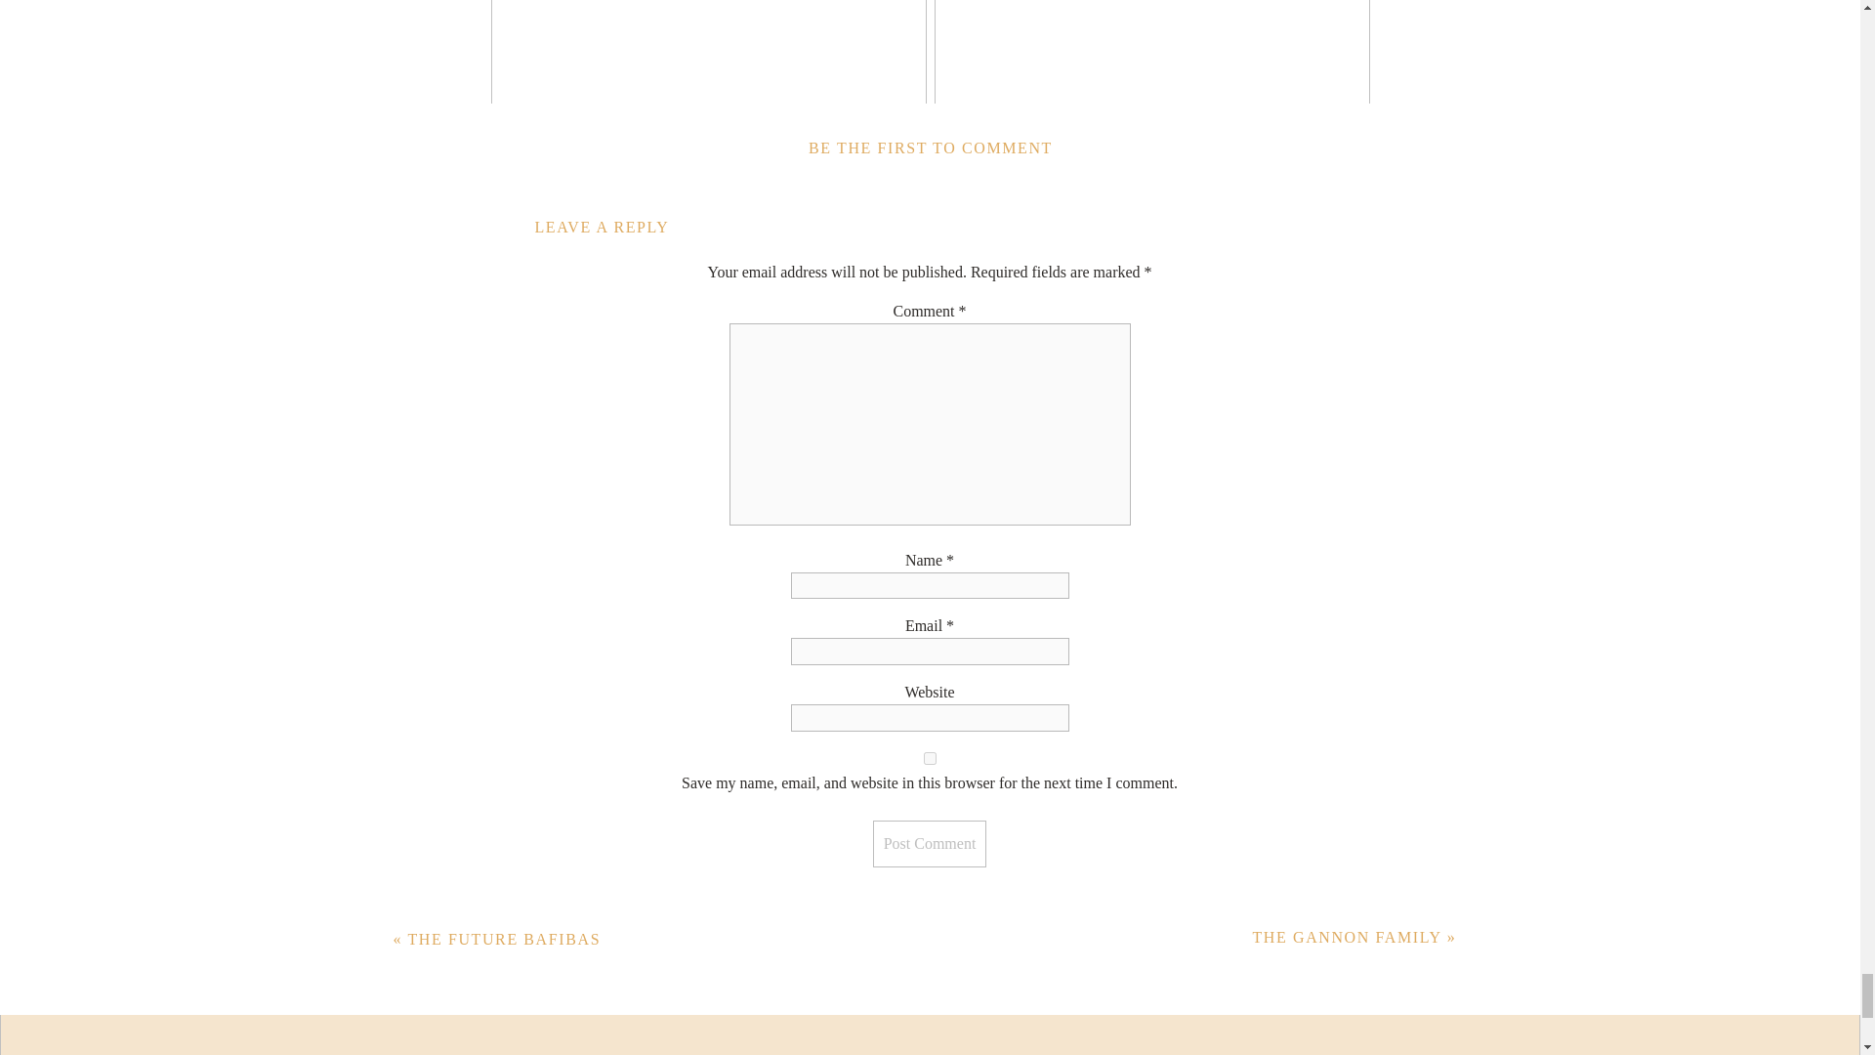  Describe the element at coordinates (930, 758) in the screenshot. I see `yes` at that location.